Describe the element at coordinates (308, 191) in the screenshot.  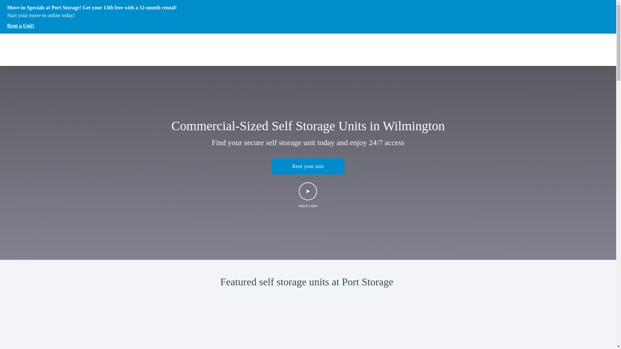
I see `Play IconPlay Icon Svg Image` at that location.